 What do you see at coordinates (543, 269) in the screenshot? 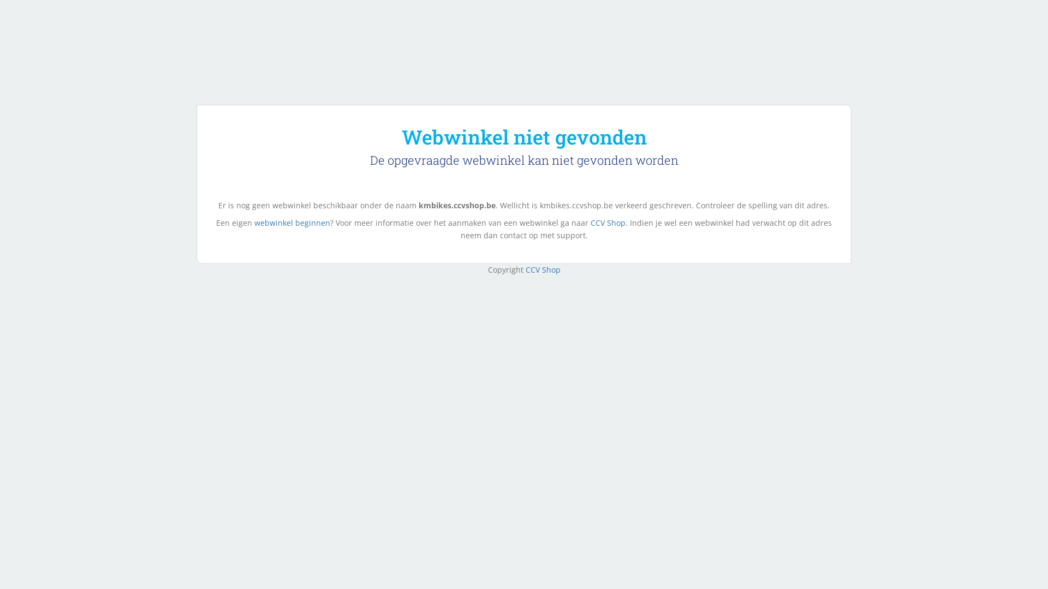
I see `CCV Shop` at bounding box center [543, 269].